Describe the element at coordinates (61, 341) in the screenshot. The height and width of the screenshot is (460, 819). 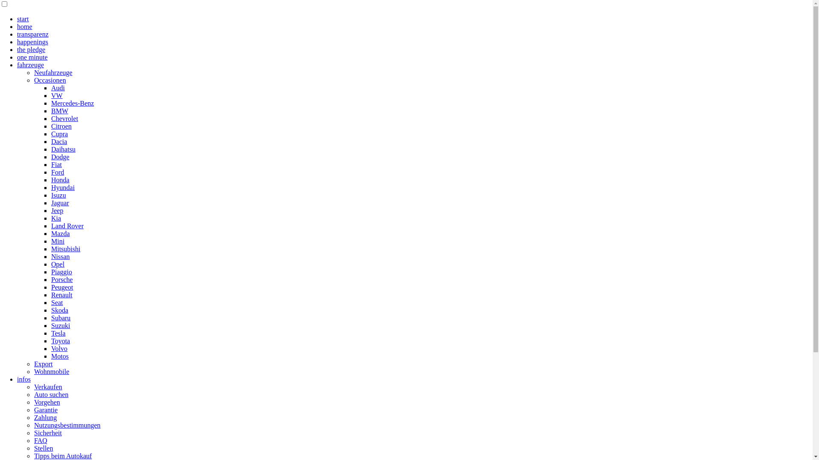
I see `Toyota` at that location.